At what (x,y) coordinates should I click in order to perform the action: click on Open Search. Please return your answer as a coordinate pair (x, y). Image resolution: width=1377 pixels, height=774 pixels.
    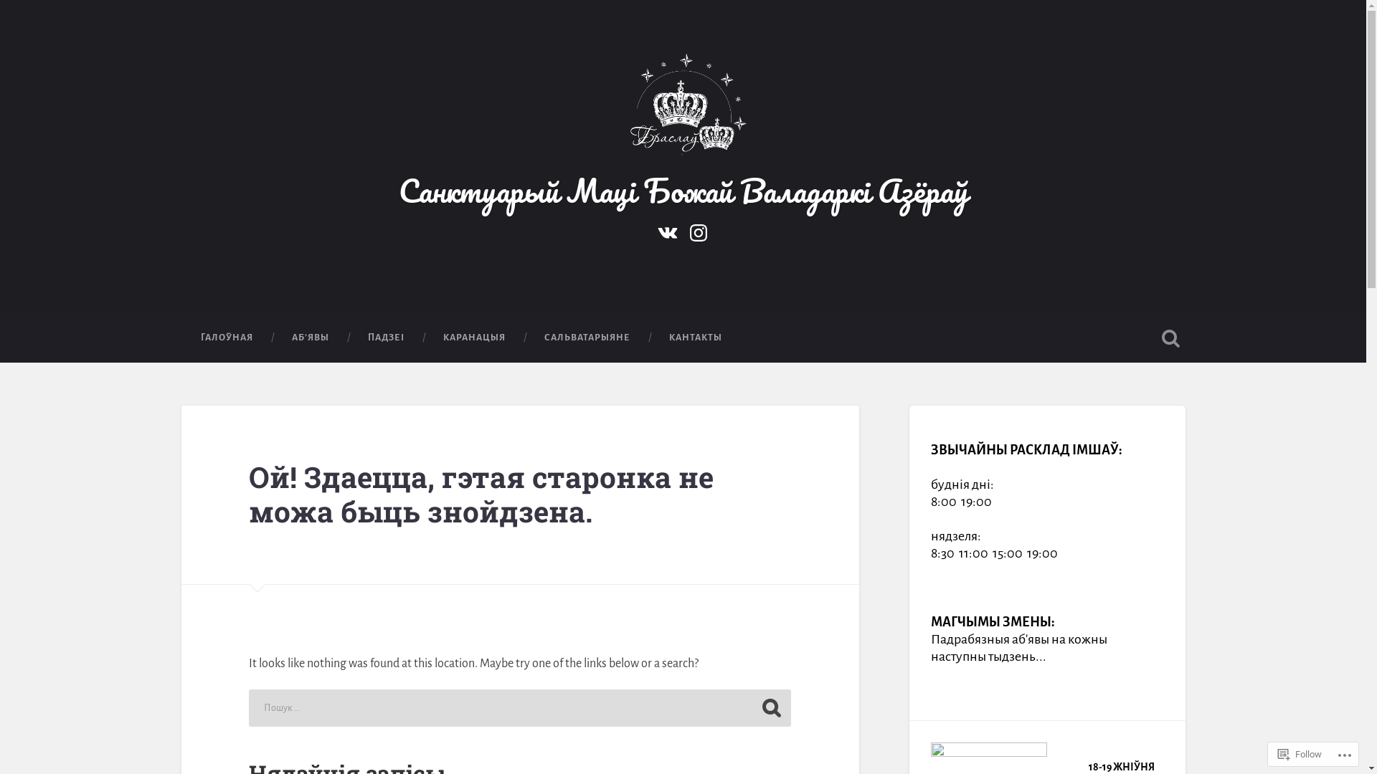
    Looking at the image, I should click on (1170, 338).